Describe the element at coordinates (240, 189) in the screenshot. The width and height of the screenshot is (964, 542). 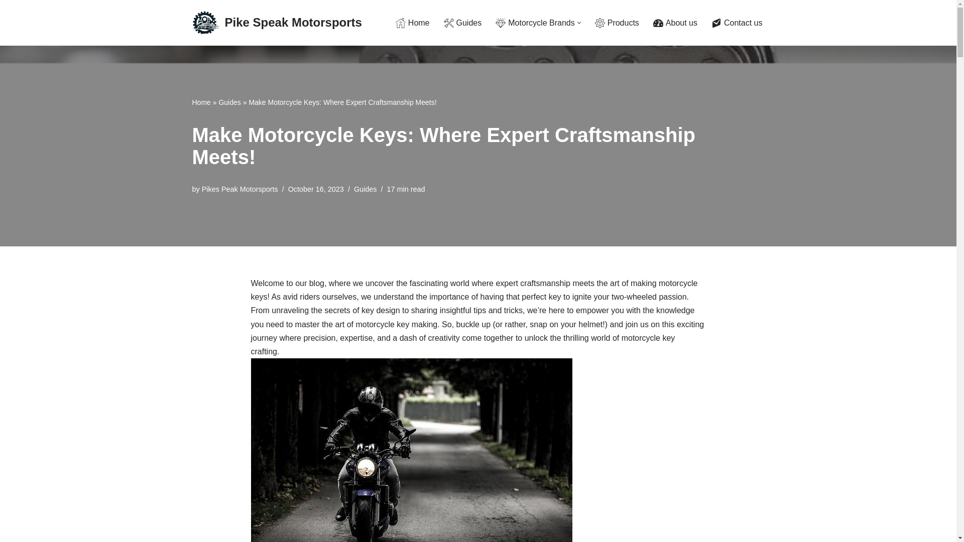
I see `Posts by Pikes Peak Motorsports` at that location.